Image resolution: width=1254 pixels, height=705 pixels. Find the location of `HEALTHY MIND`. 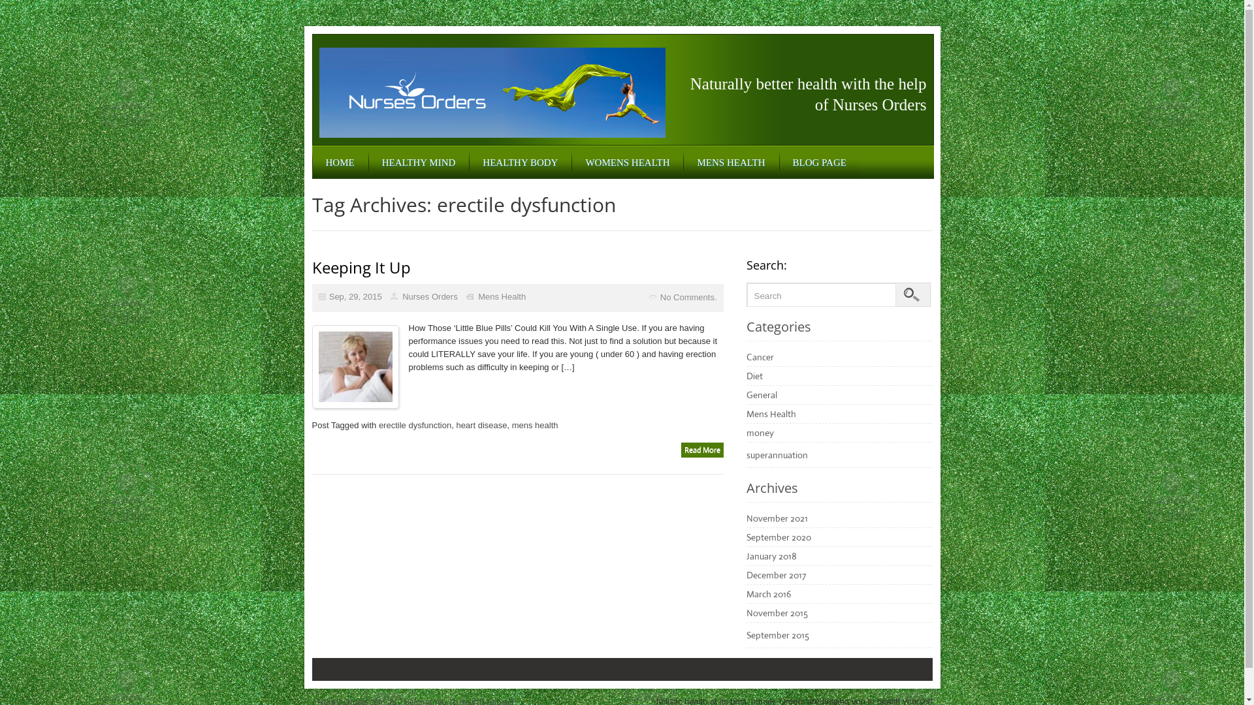

HEALTHY MIND is located at coordinates (419, 163).